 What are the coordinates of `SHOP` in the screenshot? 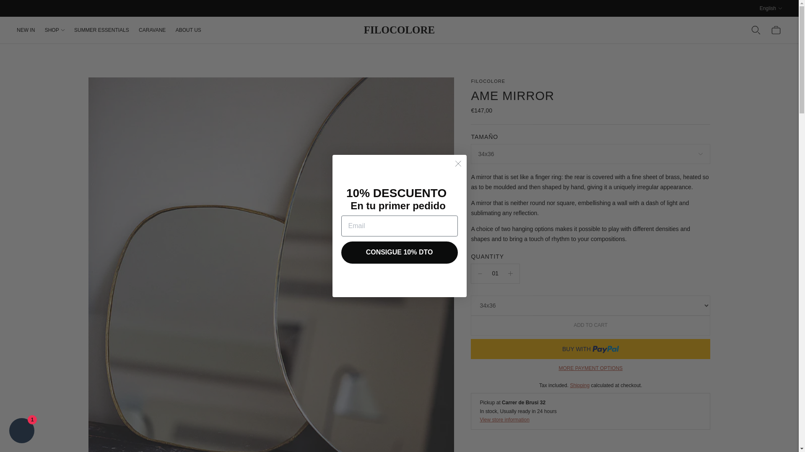 It's located at (55, 30).